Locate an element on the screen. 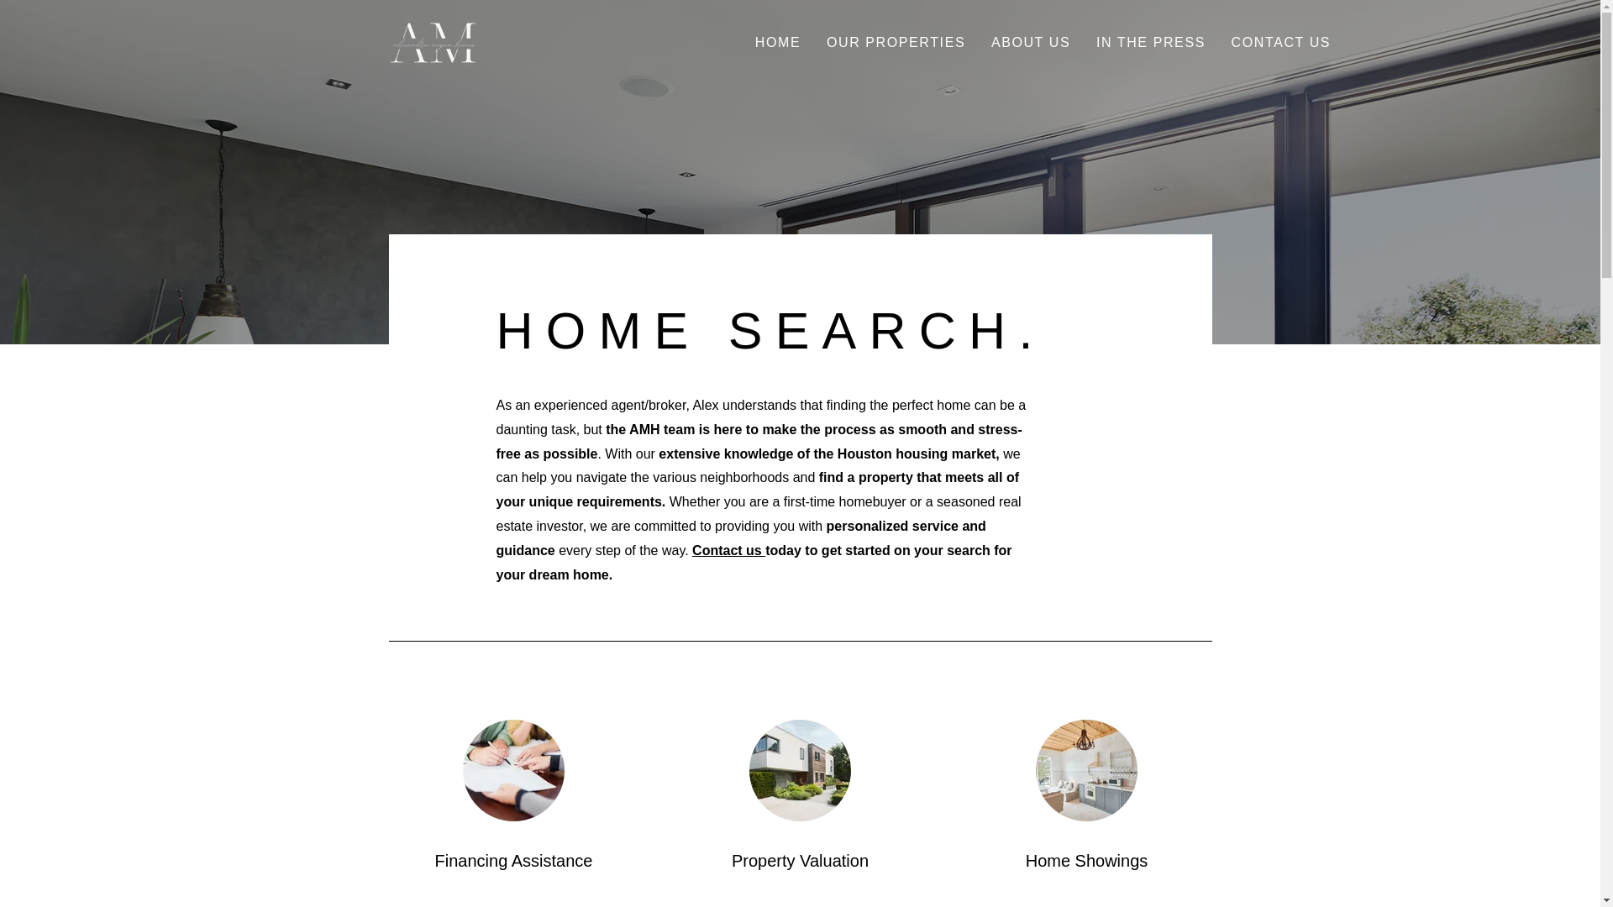 The height and width of the screenshot is (907, 1613). ABOUT US is located at coordinates (1032, 43).